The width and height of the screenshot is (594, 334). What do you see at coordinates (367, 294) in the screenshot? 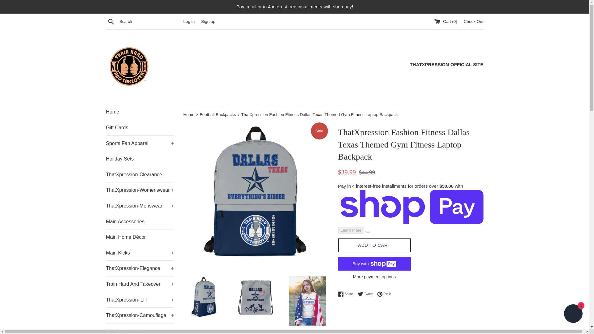
I see `Tweet on Twitter` at bounding box center [367, 294].